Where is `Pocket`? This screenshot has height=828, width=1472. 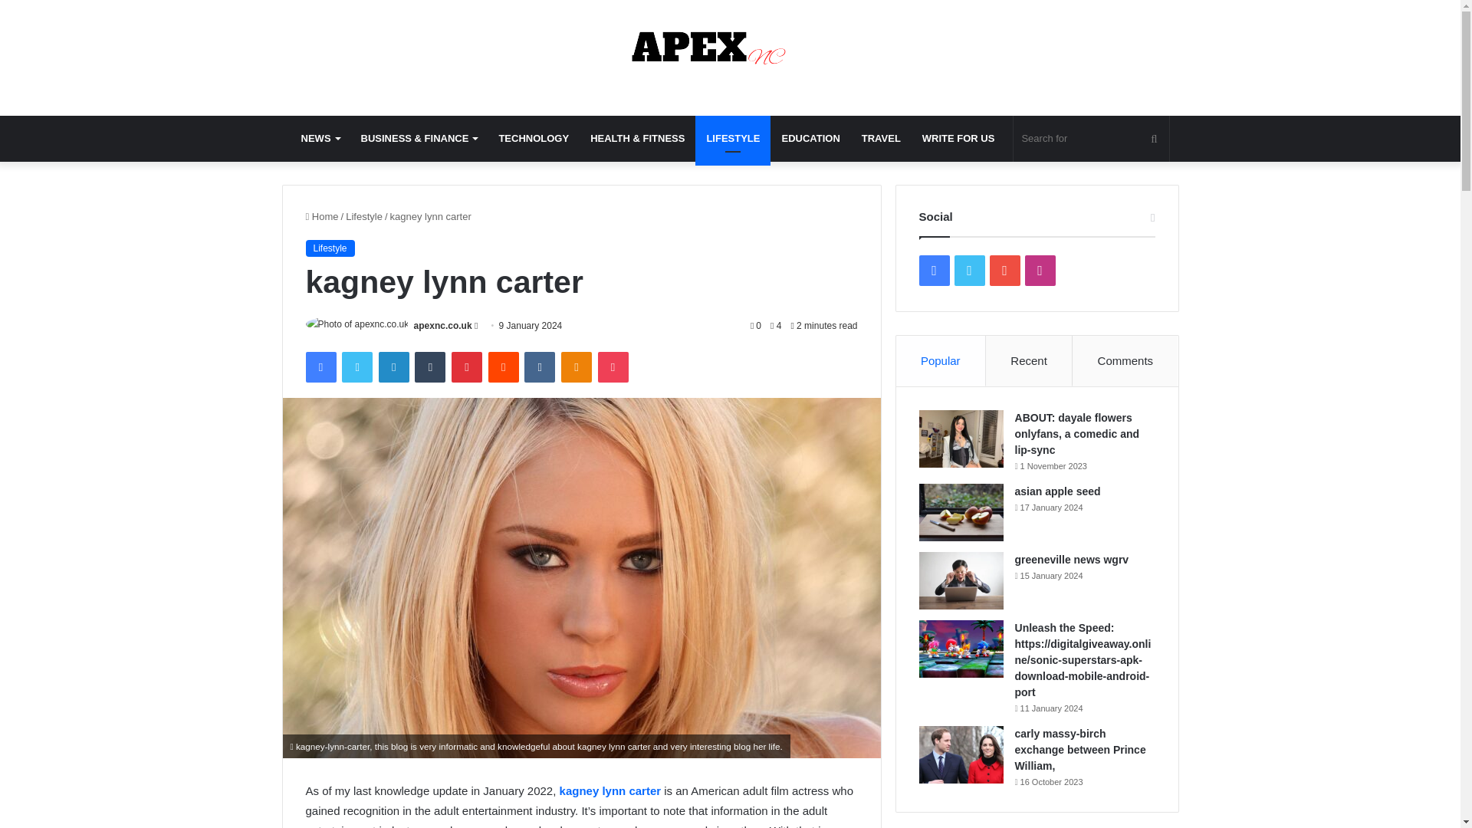
Pocket is located at coordinates (613, 366).